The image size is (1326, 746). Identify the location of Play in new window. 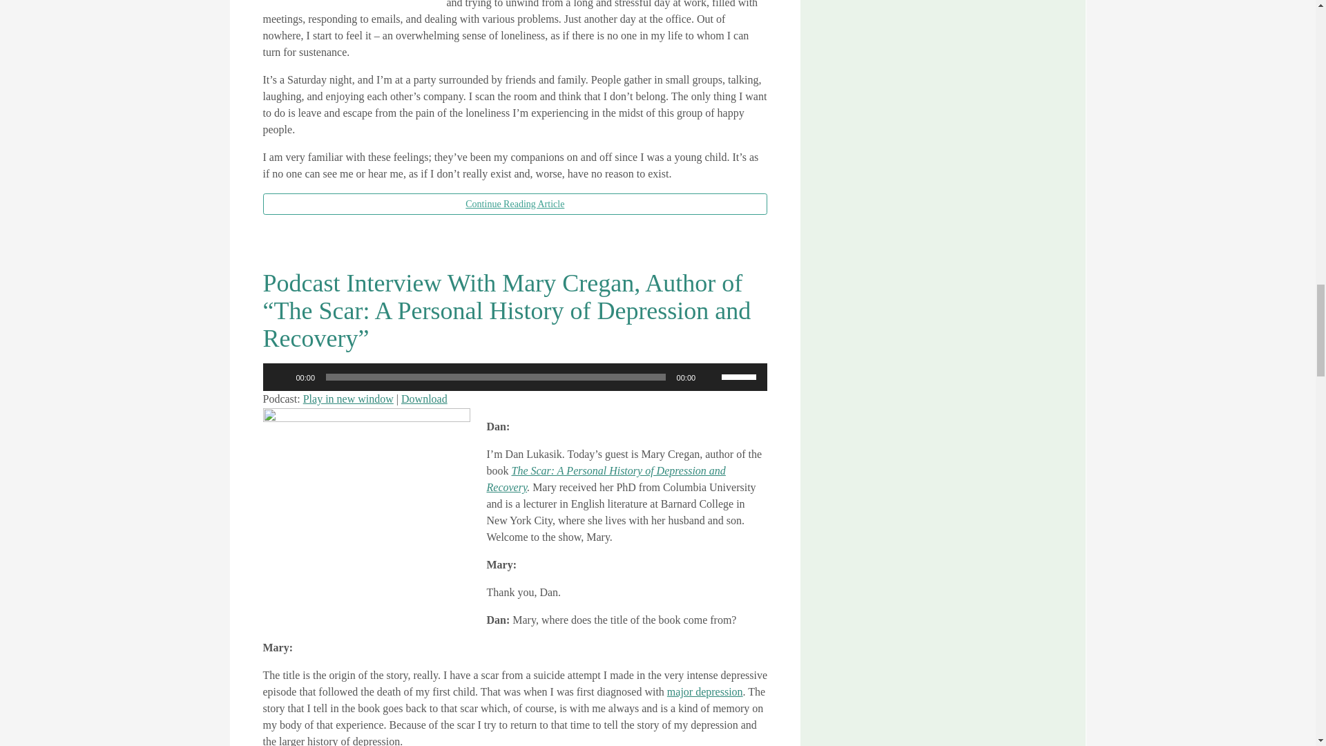
(348, 399).